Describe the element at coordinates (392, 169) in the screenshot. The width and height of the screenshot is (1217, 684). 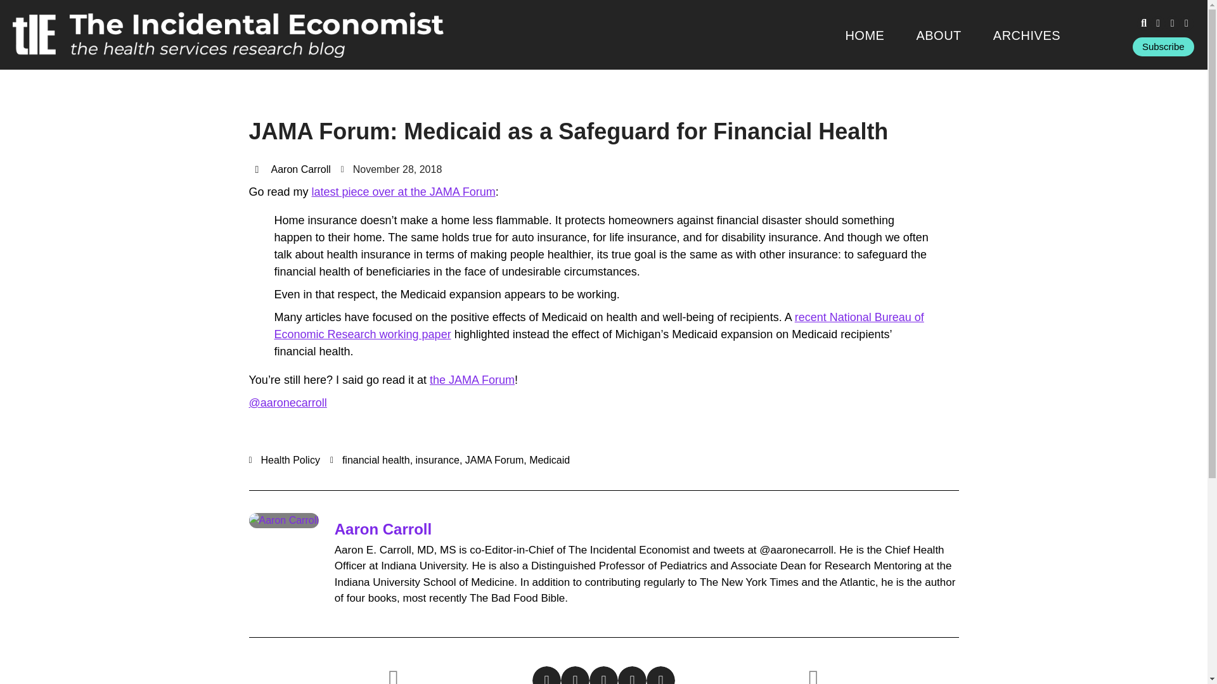
I see `November 28, 2018` at that location.